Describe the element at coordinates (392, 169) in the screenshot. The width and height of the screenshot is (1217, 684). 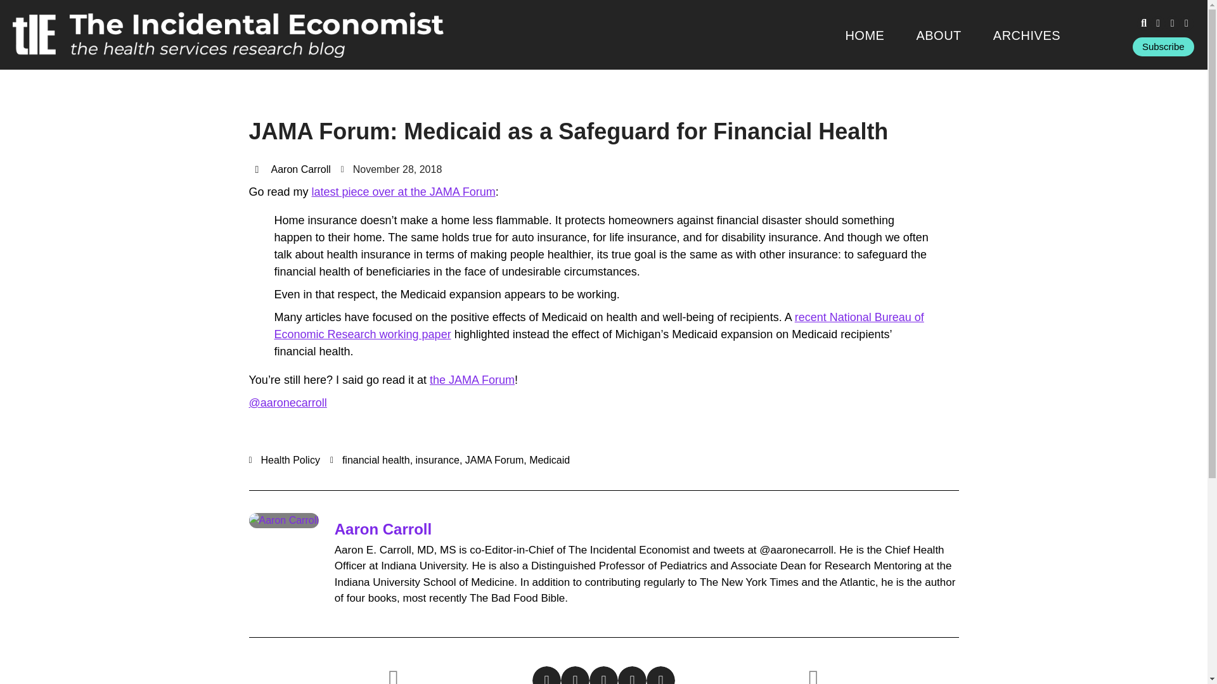
I see `November 28, 2018` at that location.